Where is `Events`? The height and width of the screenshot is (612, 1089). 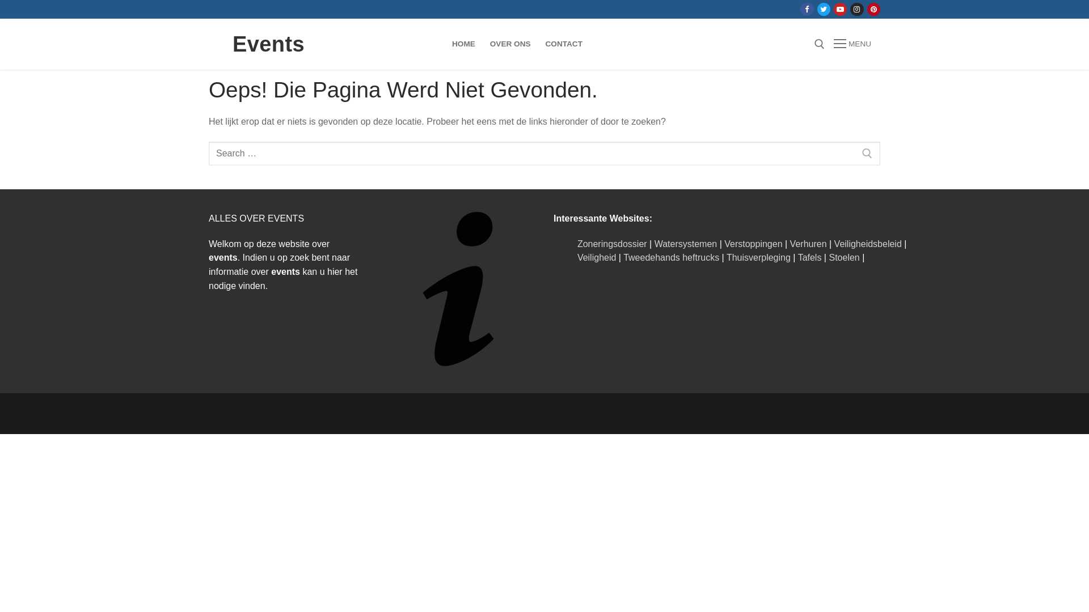 Events is located at coordinates (269, 44).